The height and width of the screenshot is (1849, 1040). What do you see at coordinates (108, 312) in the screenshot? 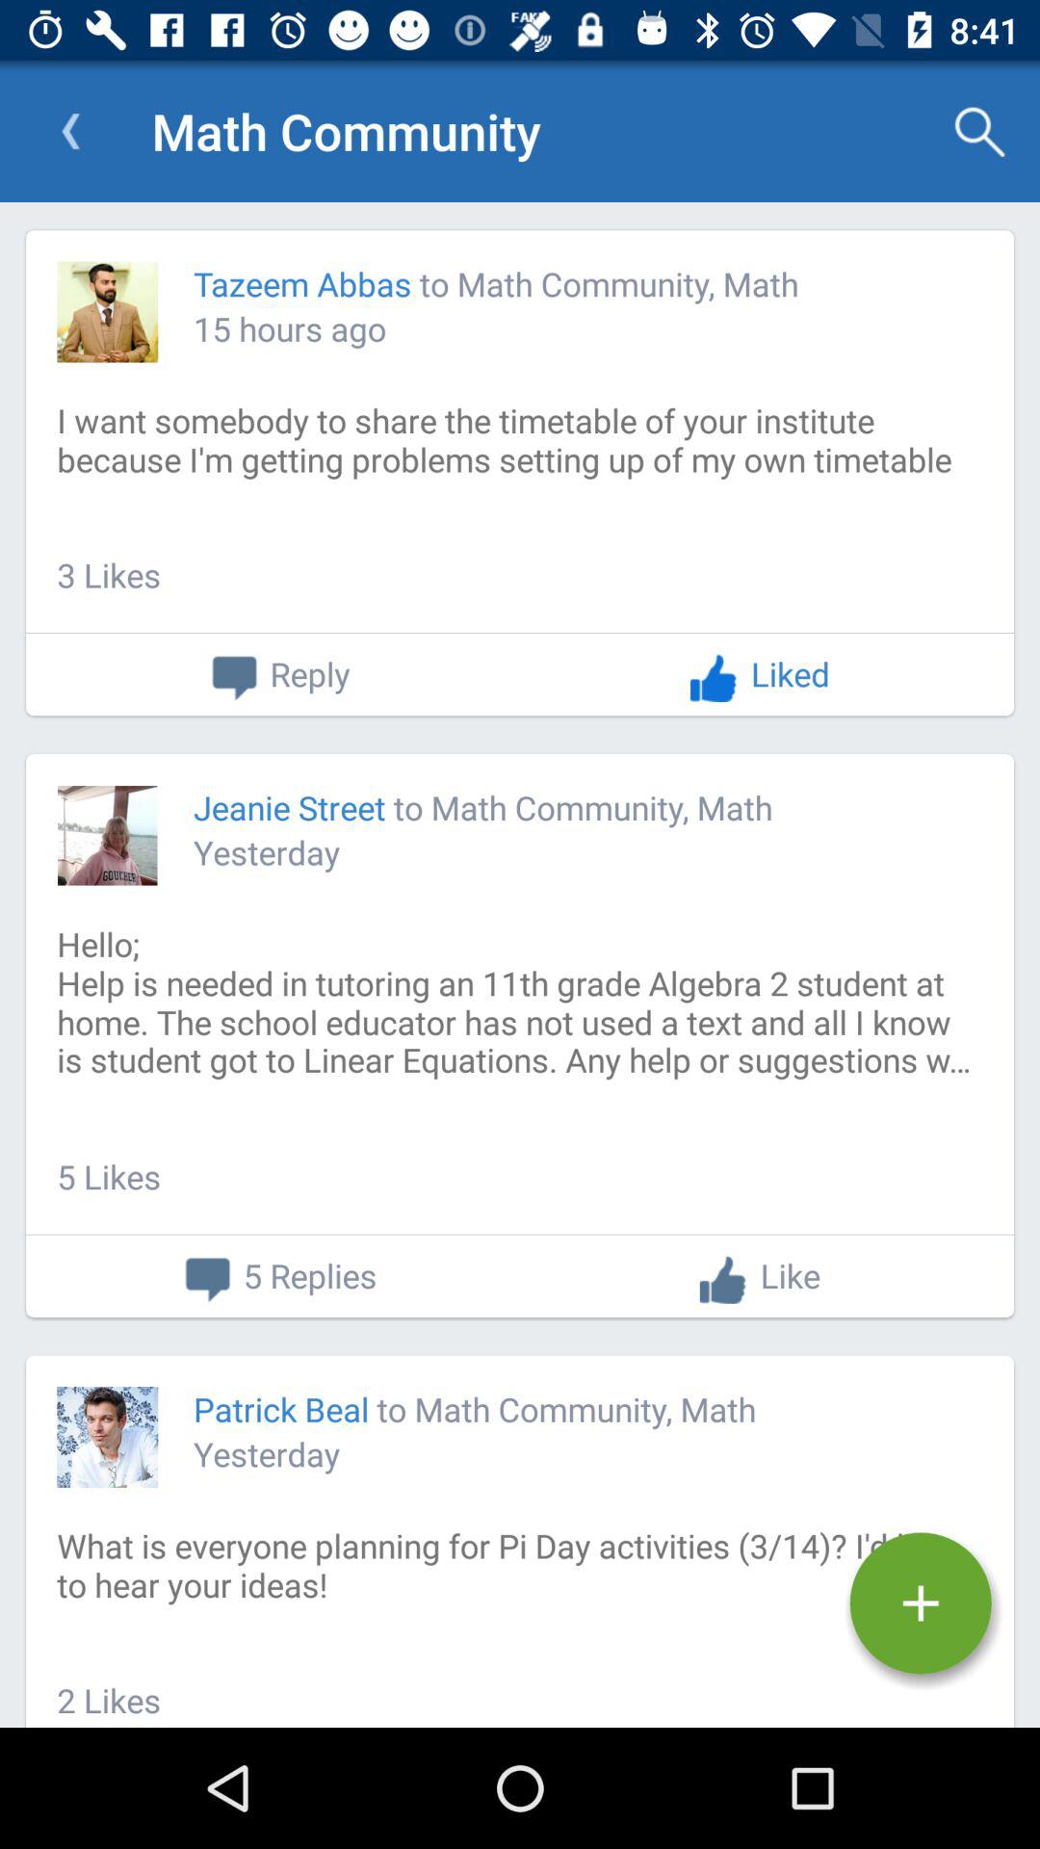
I see `click on the image of tazeem abbas` at bounding box center [108, 312].